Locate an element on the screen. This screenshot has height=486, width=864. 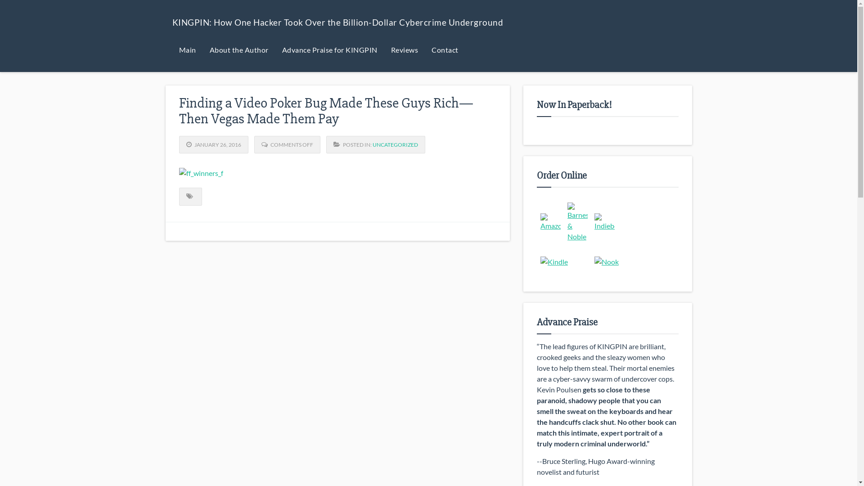
Indiebound is located at coordinates (605, 222).